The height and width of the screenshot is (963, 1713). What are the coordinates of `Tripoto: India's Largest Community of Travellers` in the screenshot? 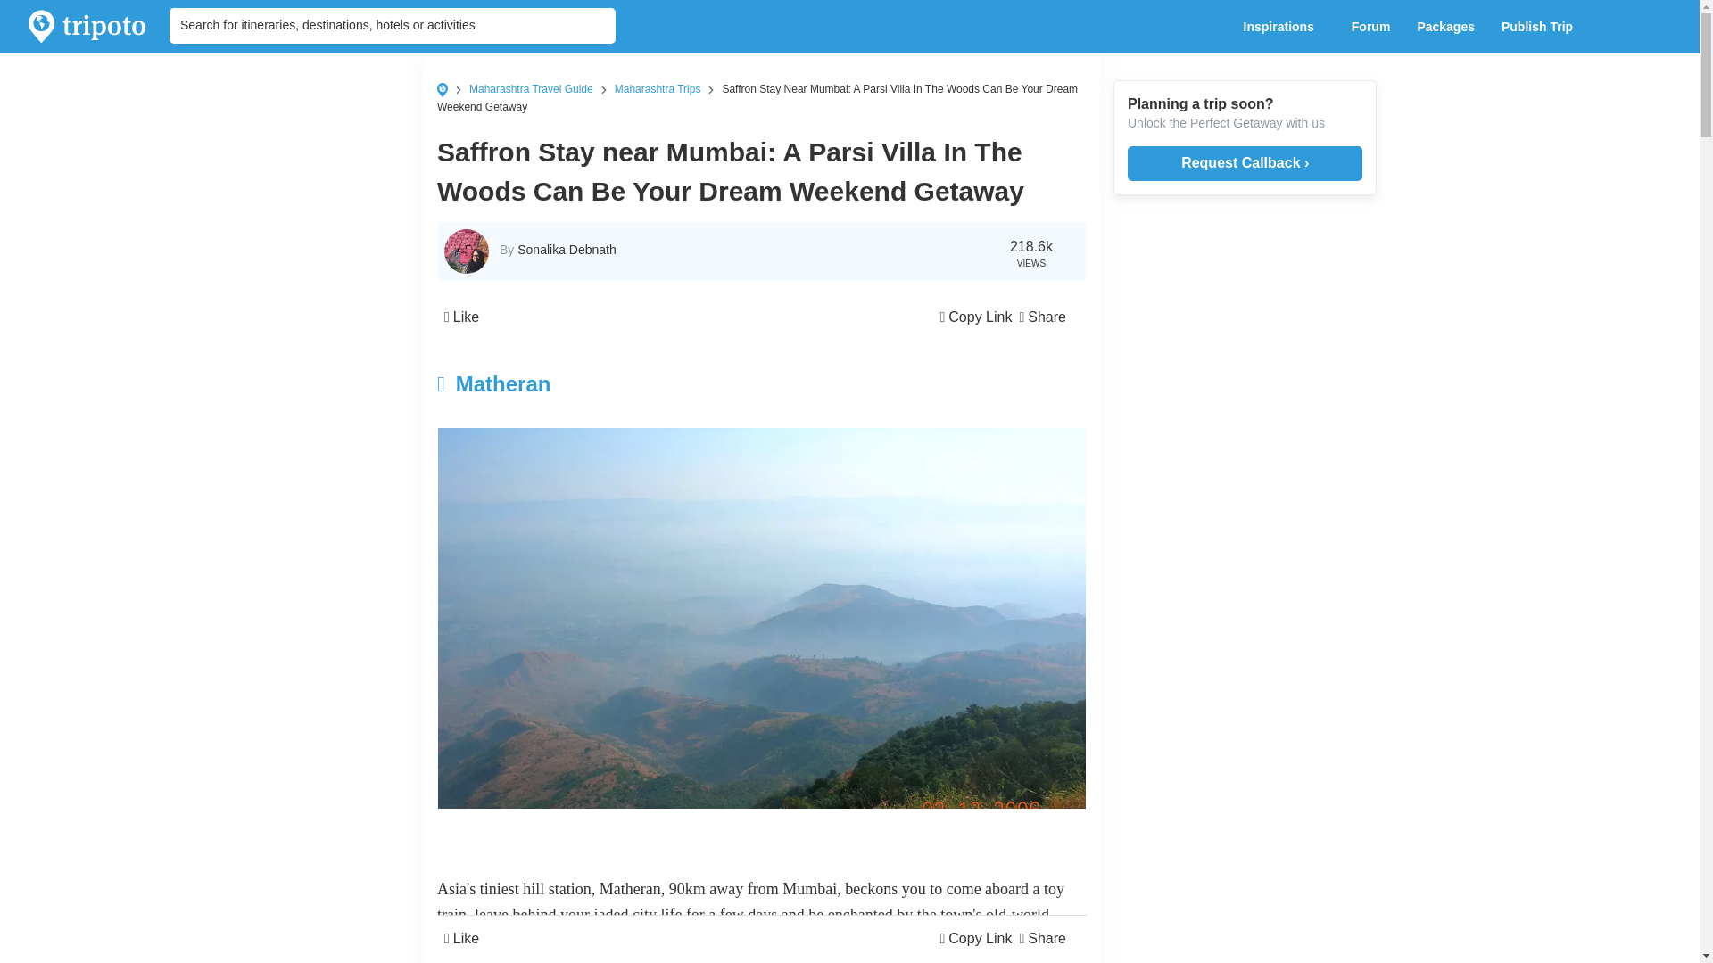 It's located at (87, 27).